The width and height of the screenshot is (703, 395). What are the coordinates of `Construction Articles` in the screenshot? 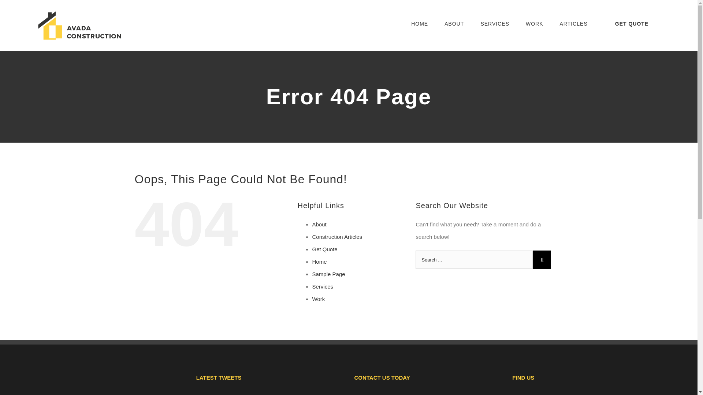 It's located at (337, 237).